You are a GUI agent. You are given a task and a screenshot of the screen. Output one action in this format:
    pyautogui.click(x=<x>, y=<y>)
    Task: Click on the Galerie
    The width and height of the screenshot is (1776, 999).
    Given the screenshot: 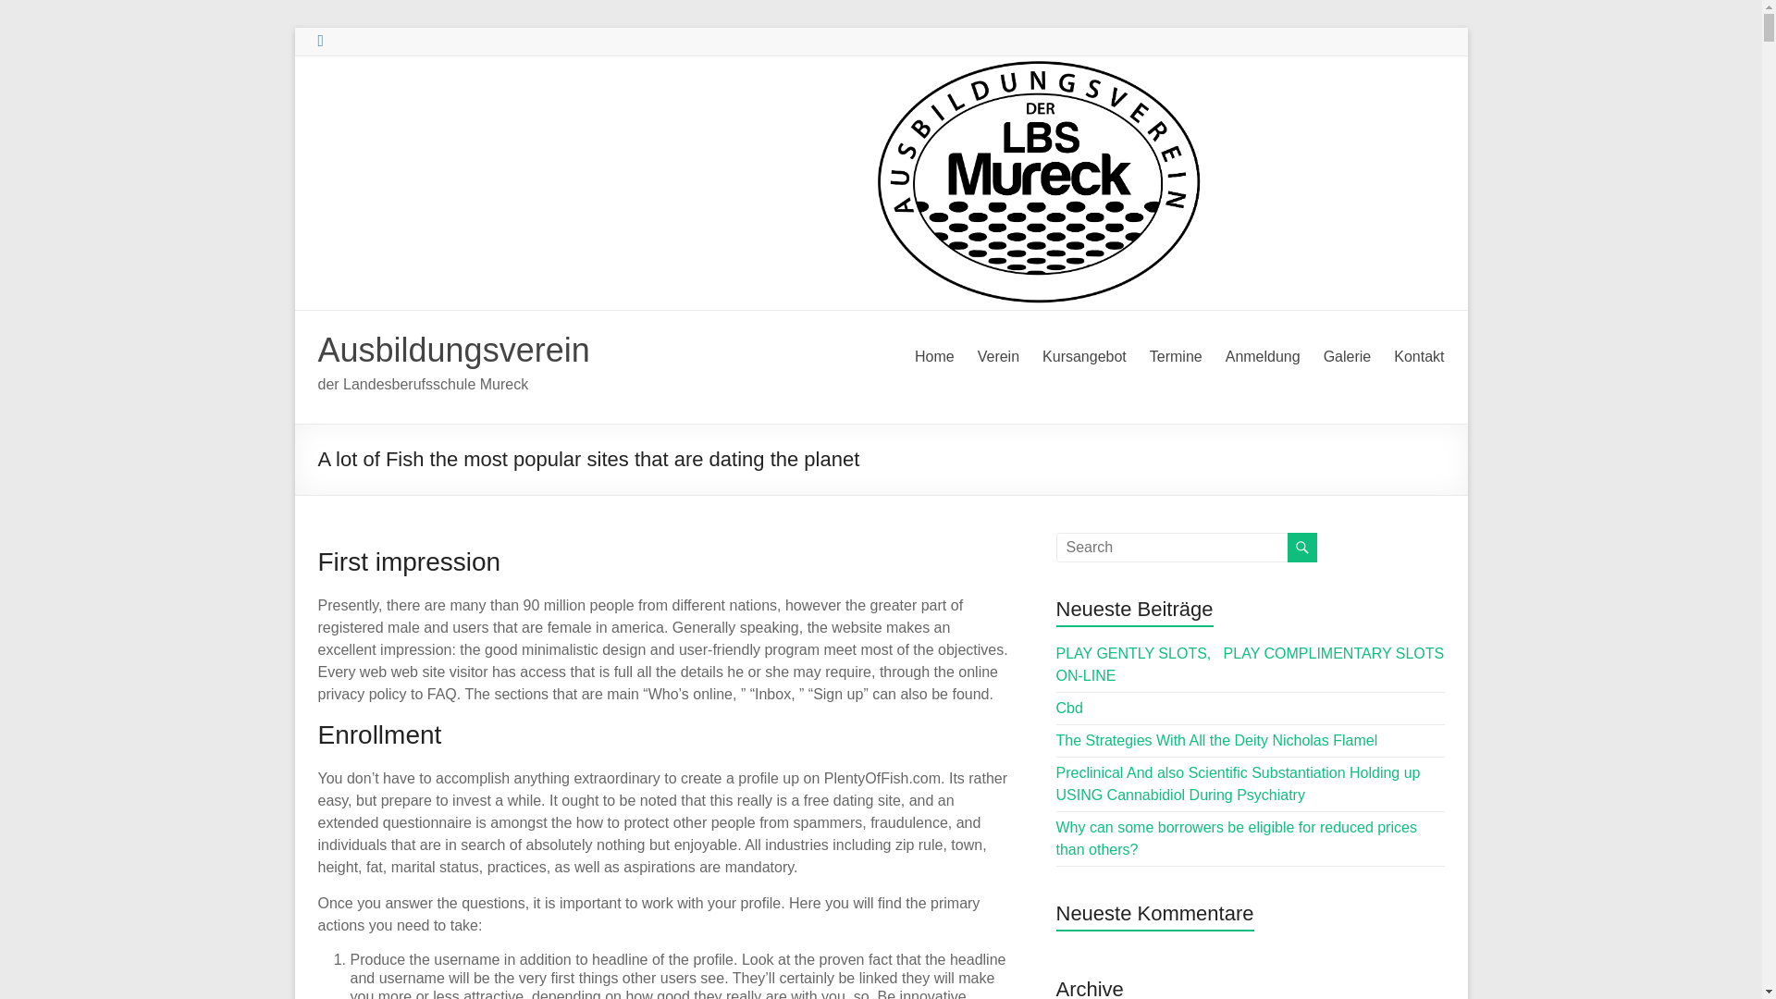 What is the action you would take?
    pyautogui.click(x=1347, y=357)
    